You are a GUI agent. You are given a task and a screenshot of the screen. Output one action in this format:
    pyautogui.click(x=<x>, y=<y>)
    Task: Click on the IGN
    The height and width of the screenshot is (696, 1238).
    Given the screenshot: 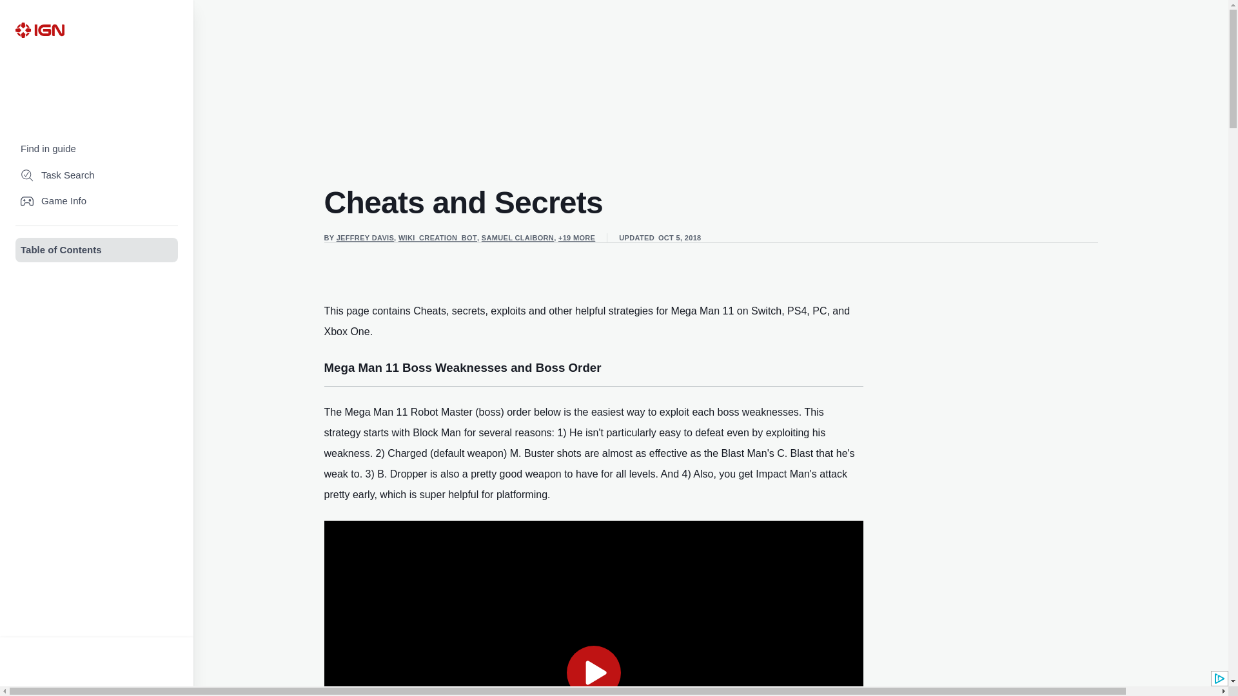 What is the action you would take?
    pyautogui.click(x=39, y=30)
    